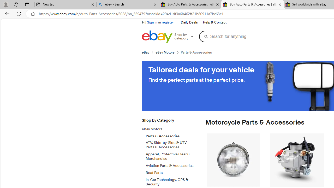 The image size is (334, 188). What do you see at coordinates (170, 172) in the screenshot?
I see `Boat Parts` at bounding box center [170, 172].